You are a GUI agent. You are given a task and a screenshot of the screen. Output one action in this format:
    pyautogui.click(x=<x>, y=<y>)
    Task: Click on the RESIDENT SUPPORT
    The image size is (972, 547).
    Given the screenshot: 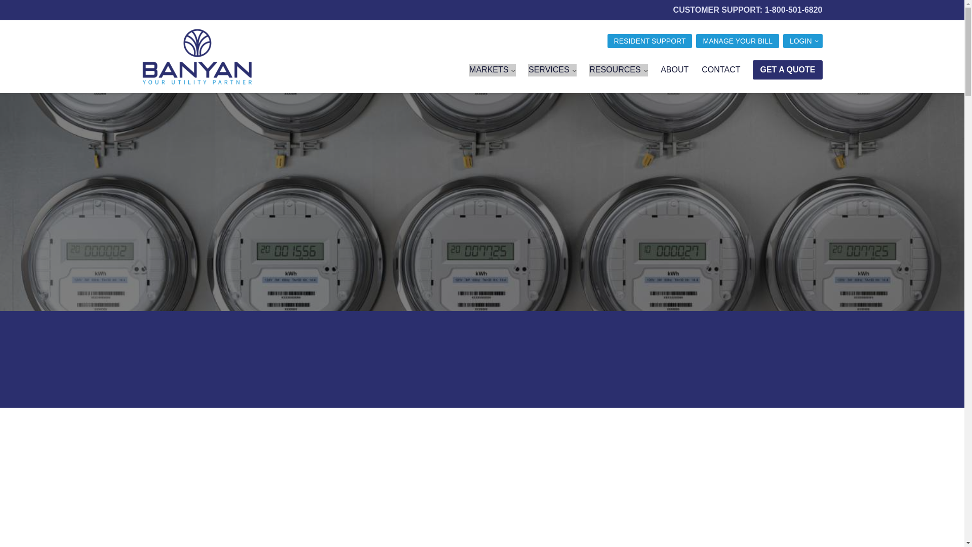 What is the action you would take?
    pyautogui.click(x=650, y=41)
    